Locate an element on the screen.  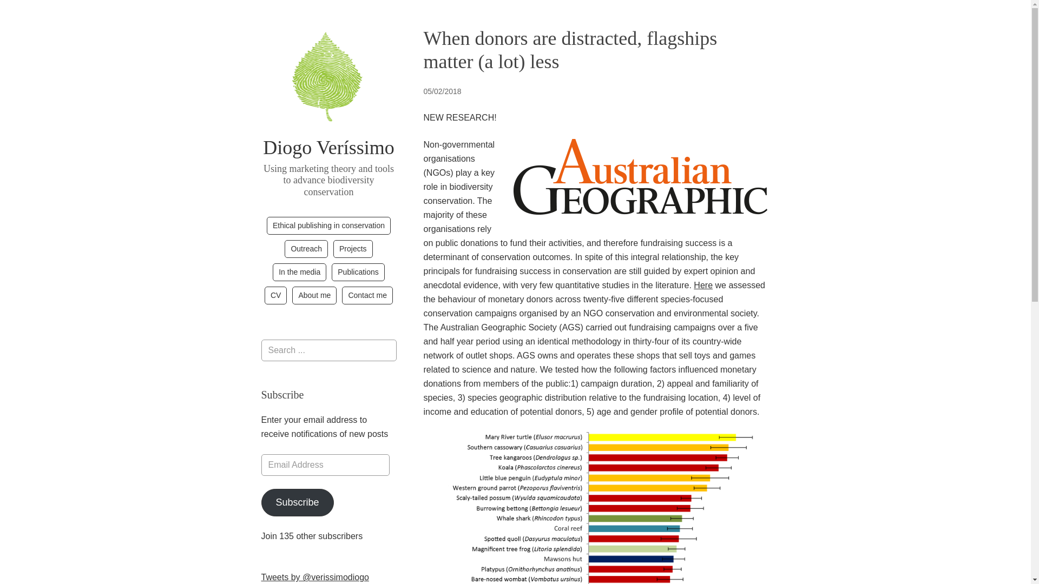
Outreach is located at coordinates (306, 249).